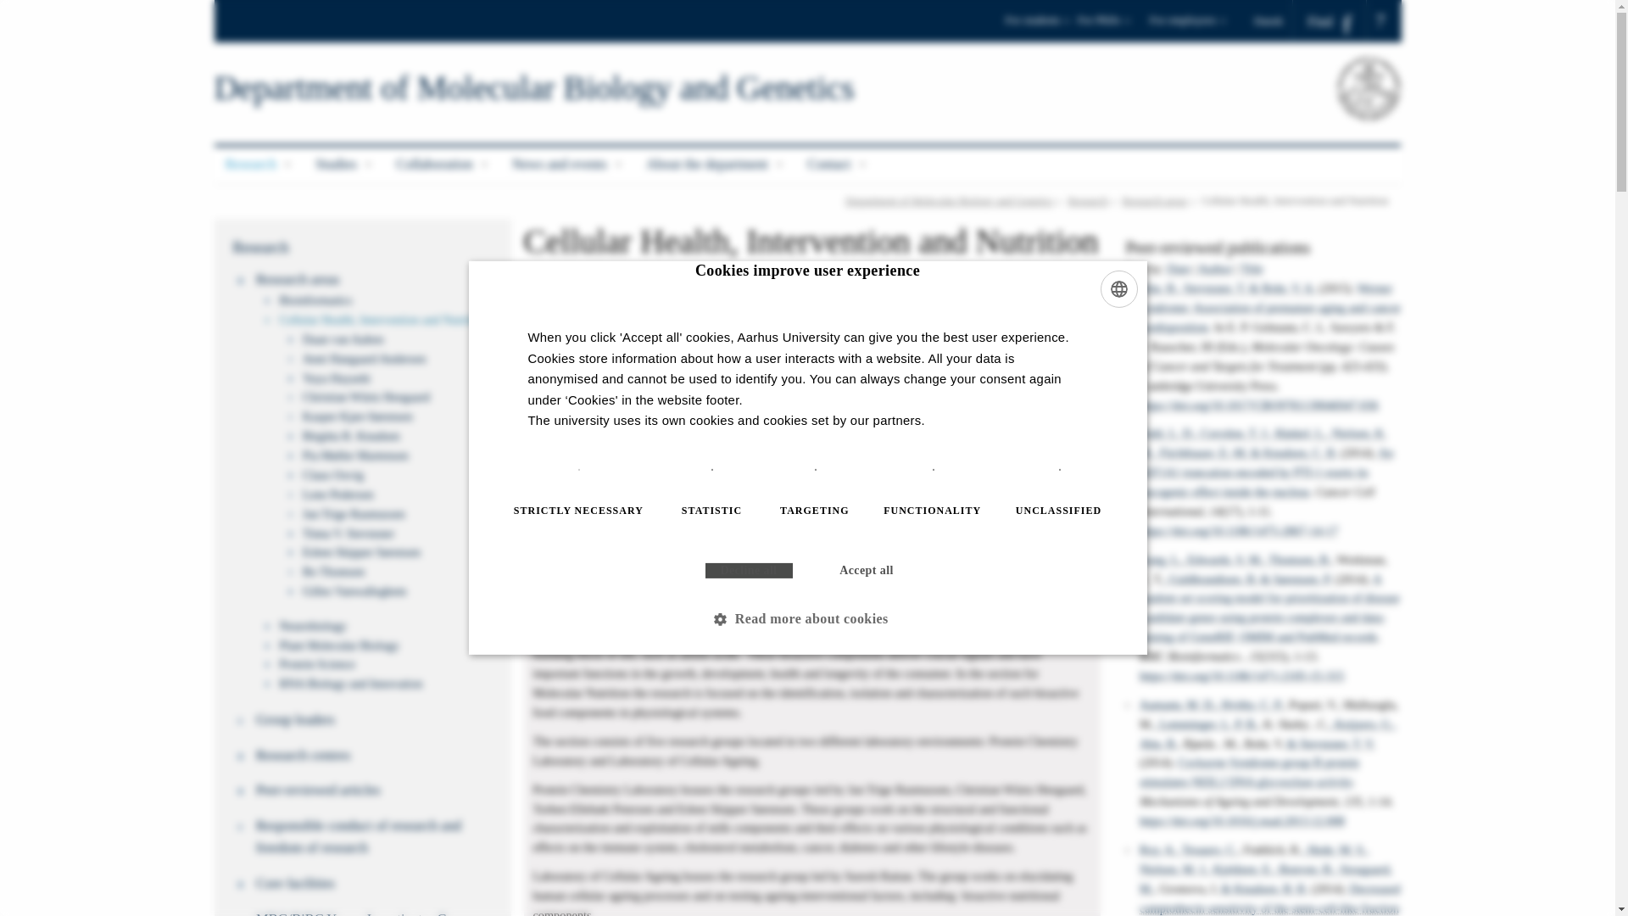 The width and height of the screenshot is (1628, 916). Describe the element at coordinates (259, 165) in the screenshot. I see `Research` at that location.